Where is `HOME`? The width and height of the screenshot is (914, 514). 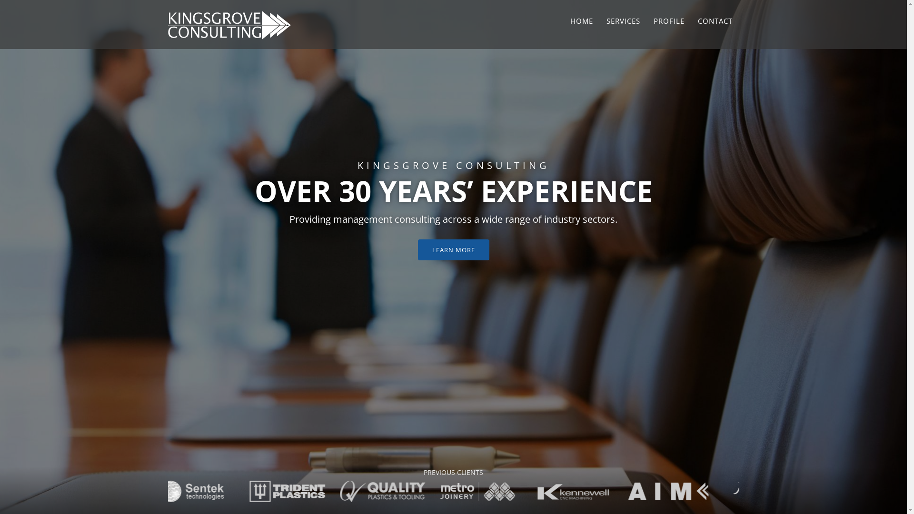 HOME is located at coordinates (582, 21).